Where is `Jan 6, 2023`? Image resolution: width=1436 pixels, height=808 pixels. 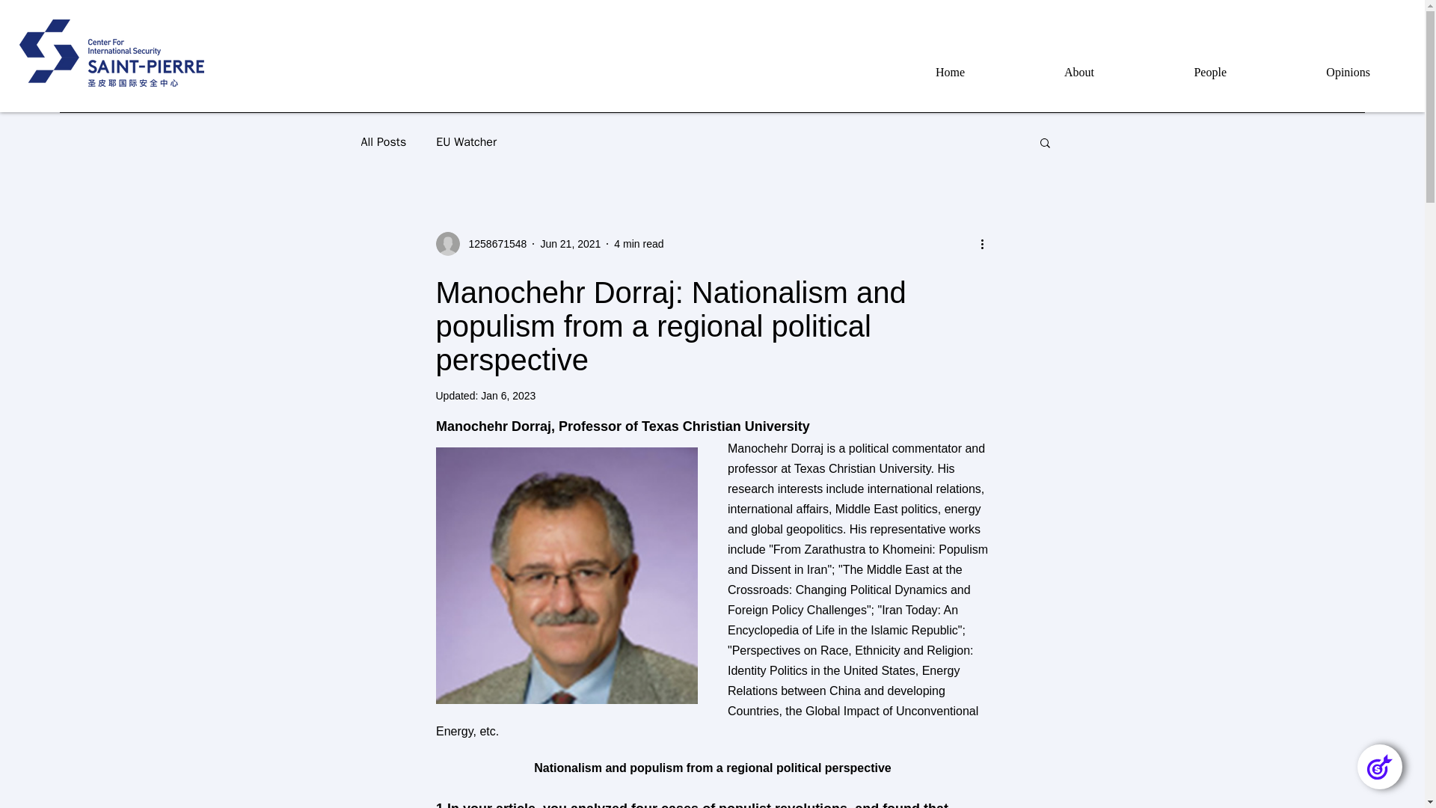
Jan 6, 2023 is located at coordinates (509, 395).